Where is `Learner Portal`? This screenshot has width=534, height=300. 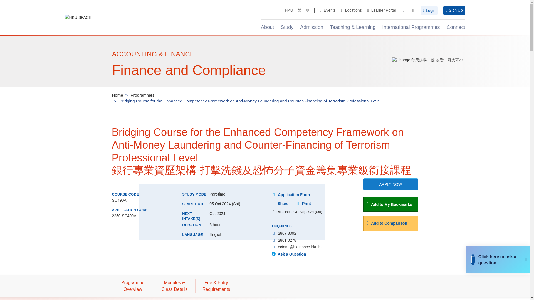 Learner Portal is located at coordinates (382, 11).